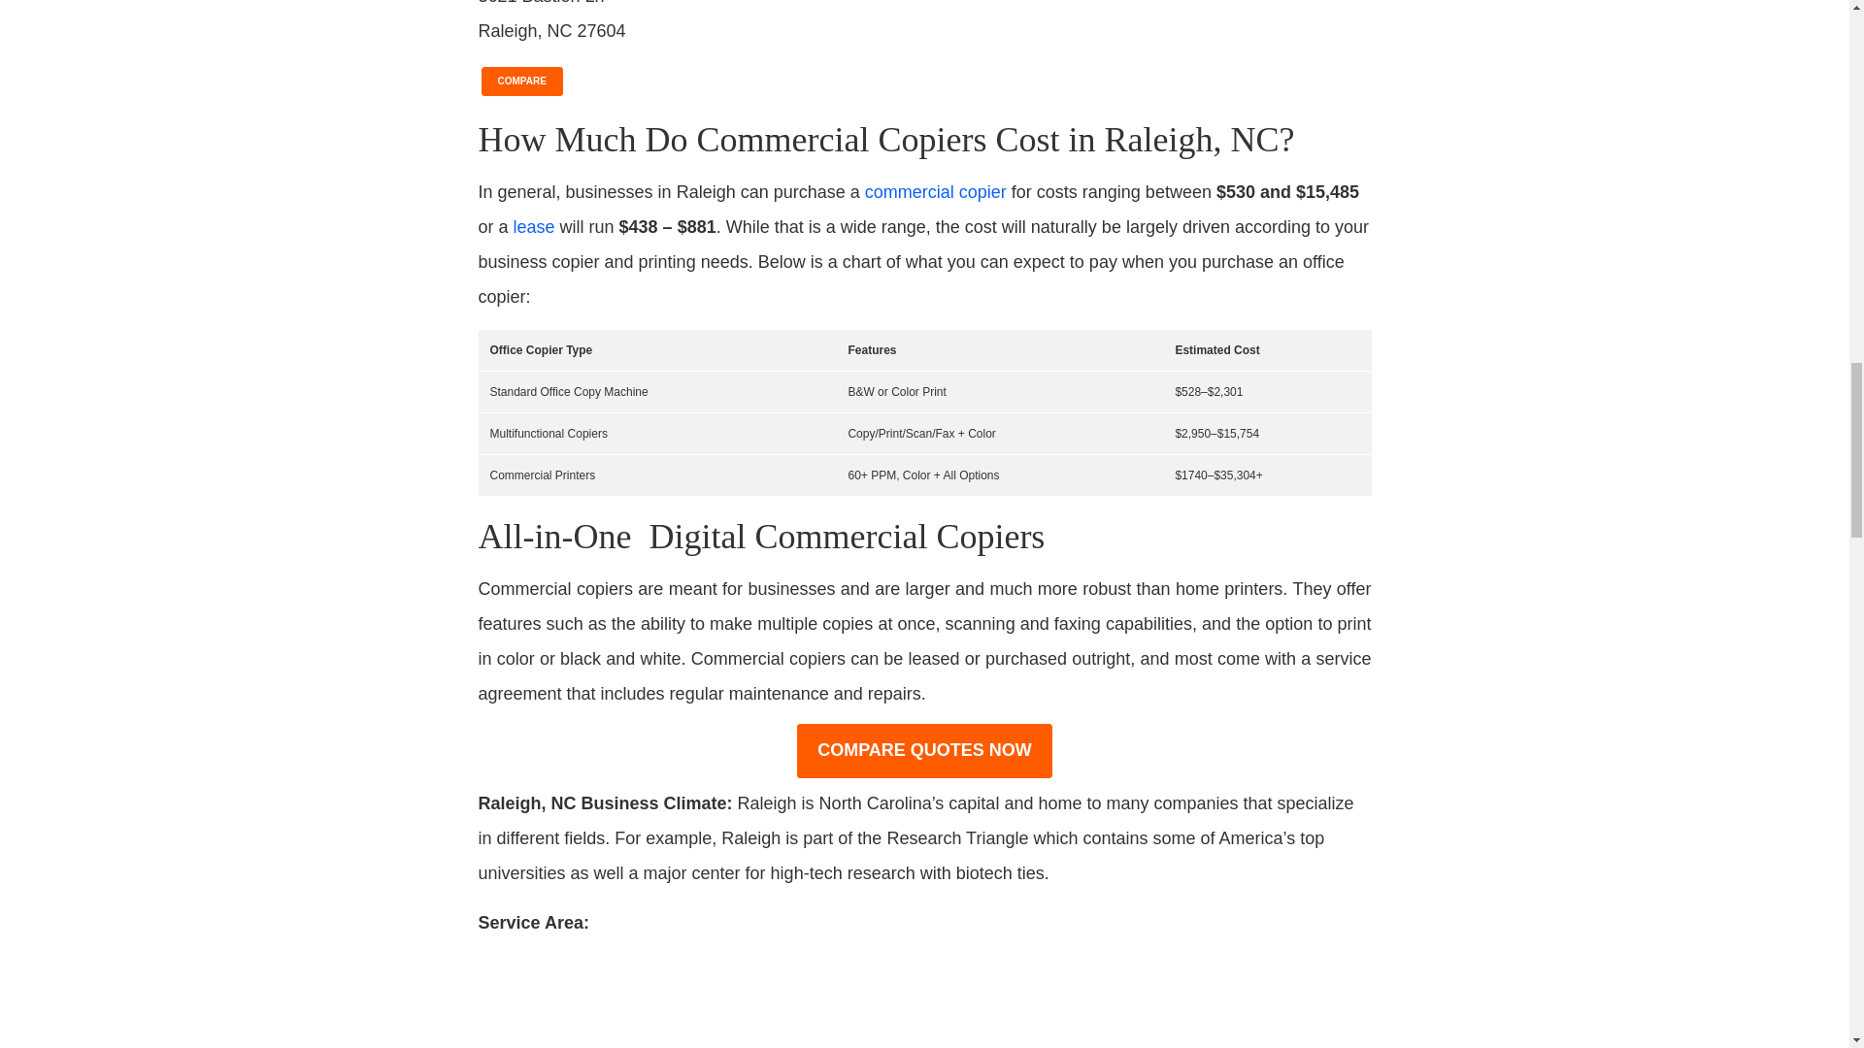  Describe the element at coordinates (534, 227) in the screenshot. I see `lease` at that location.